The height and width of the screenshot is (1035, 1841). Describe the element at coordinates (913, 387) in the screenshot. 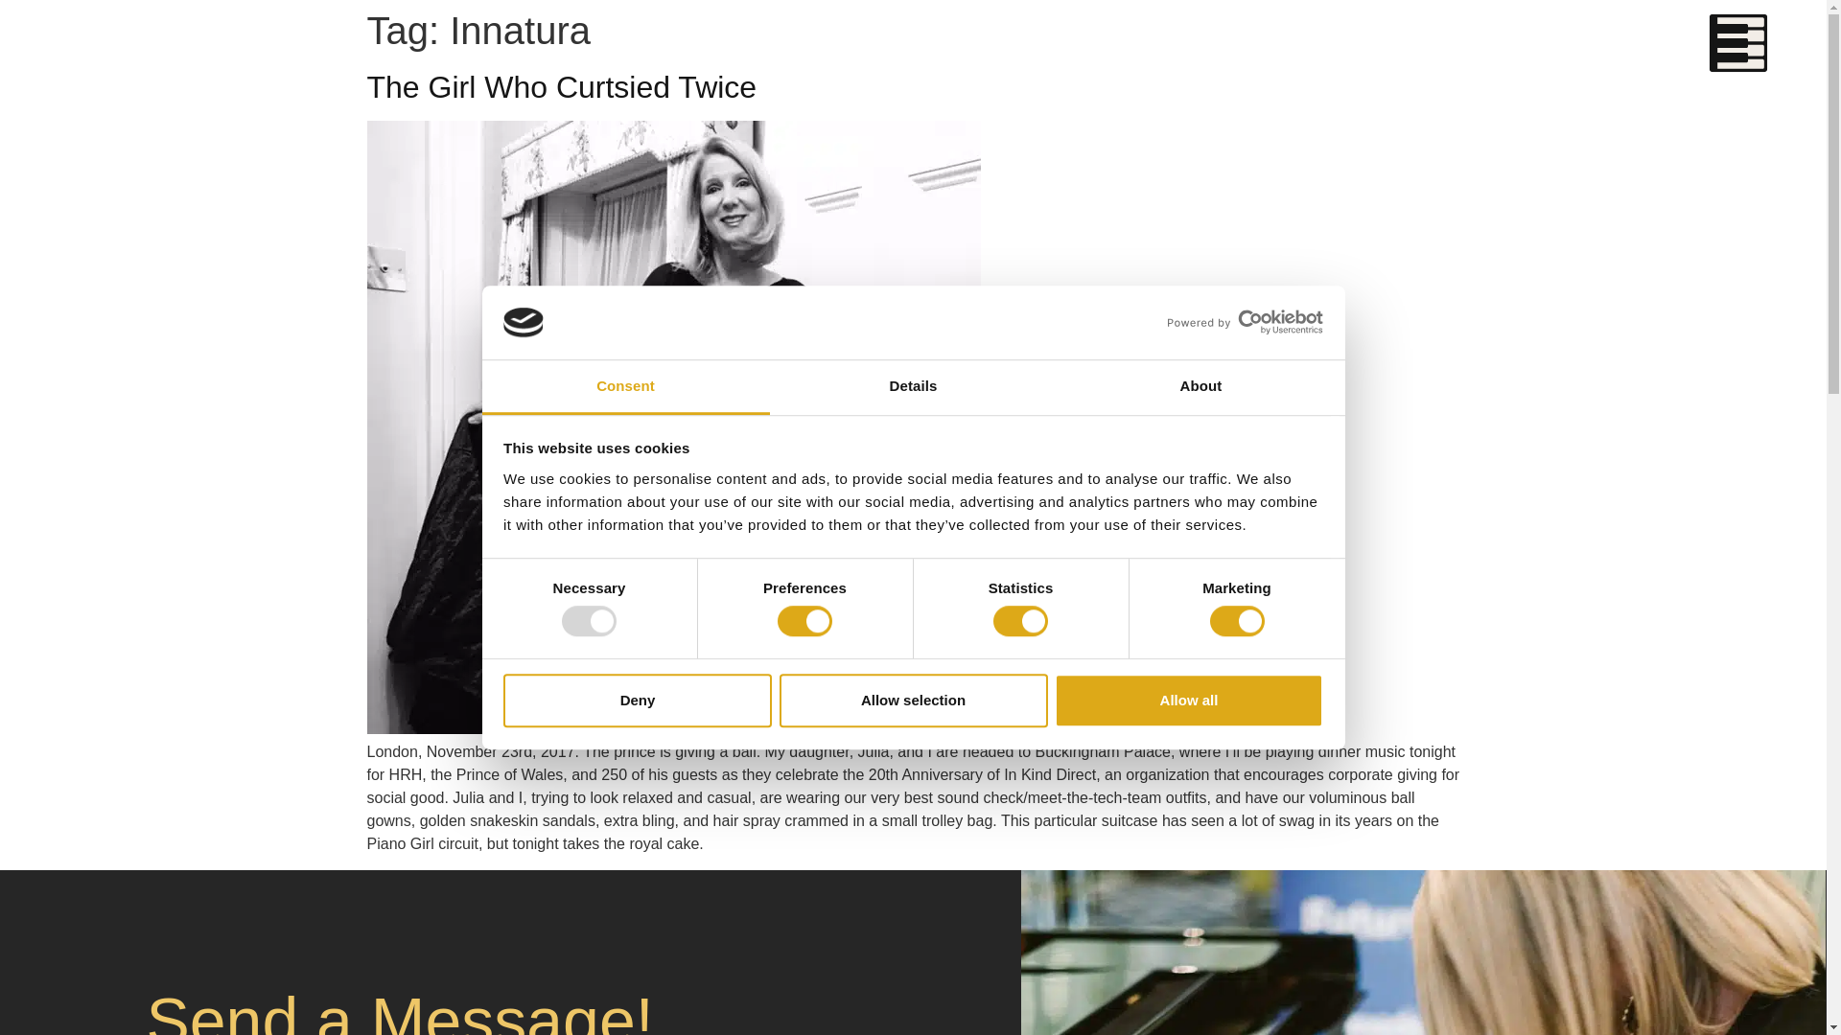

I see `Details` at that location.